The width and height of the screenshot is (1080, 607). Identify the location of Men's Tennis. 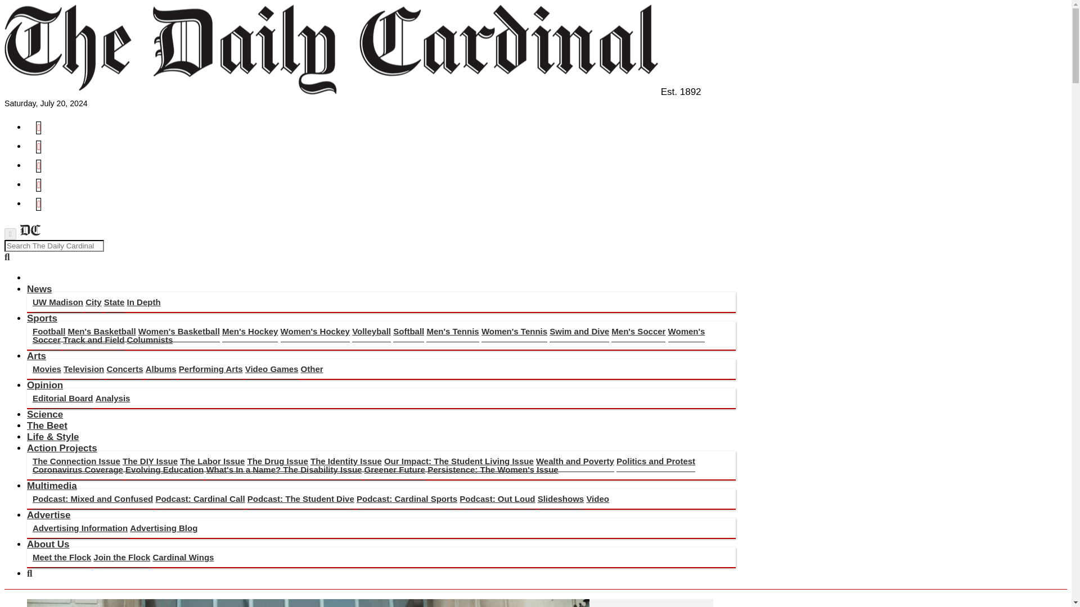
(452, 332).